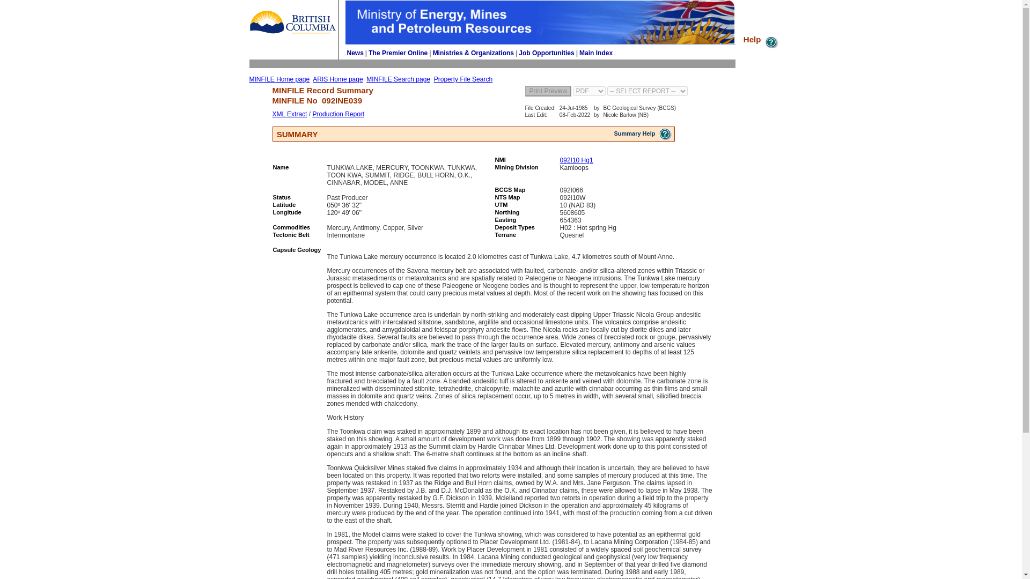 This screenshot has width=1030, height=579. I want to click on MINFILE Search page, so click(398, 79).